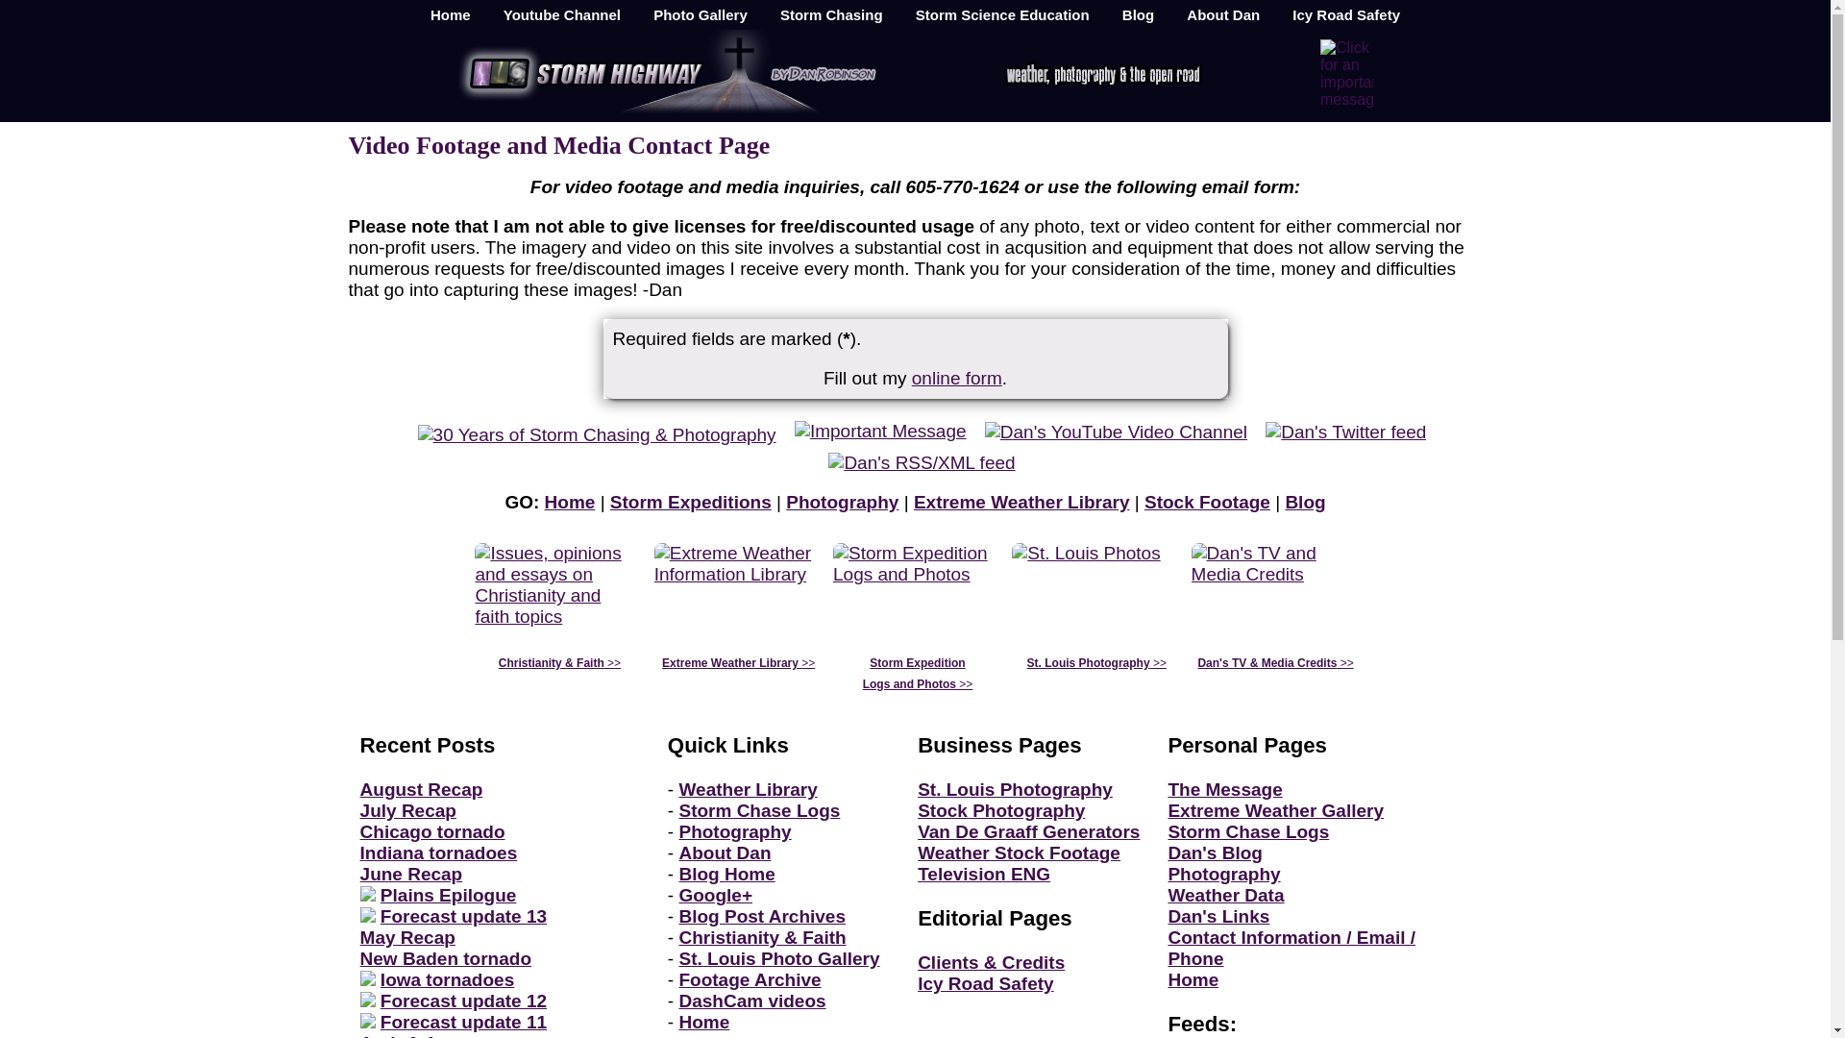 The width and height of the screenshot is (1845, 1038). What do you see at coordinates (956, 378) in the screenshot?
I see `online form` at bounding box center [956, 378].